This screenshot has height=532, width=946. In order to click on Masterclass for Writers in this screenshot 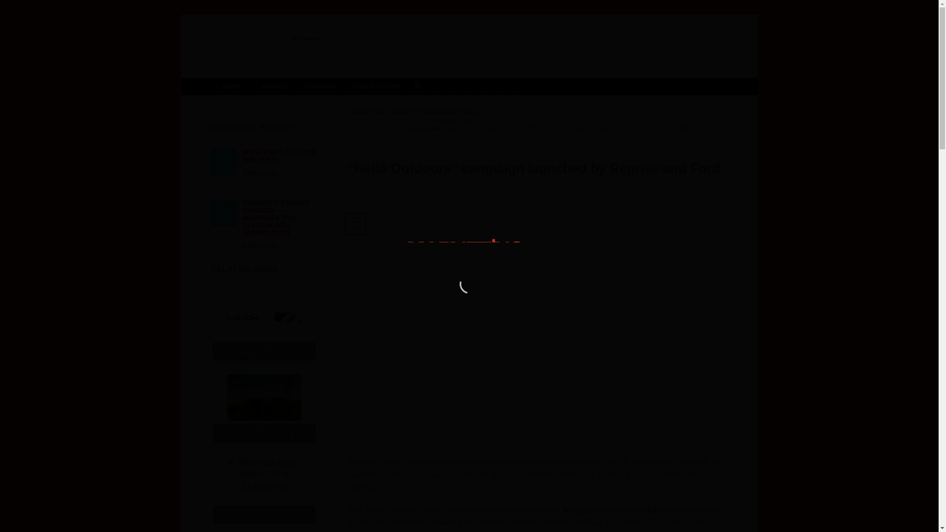, I will do `click(279, 156)`.